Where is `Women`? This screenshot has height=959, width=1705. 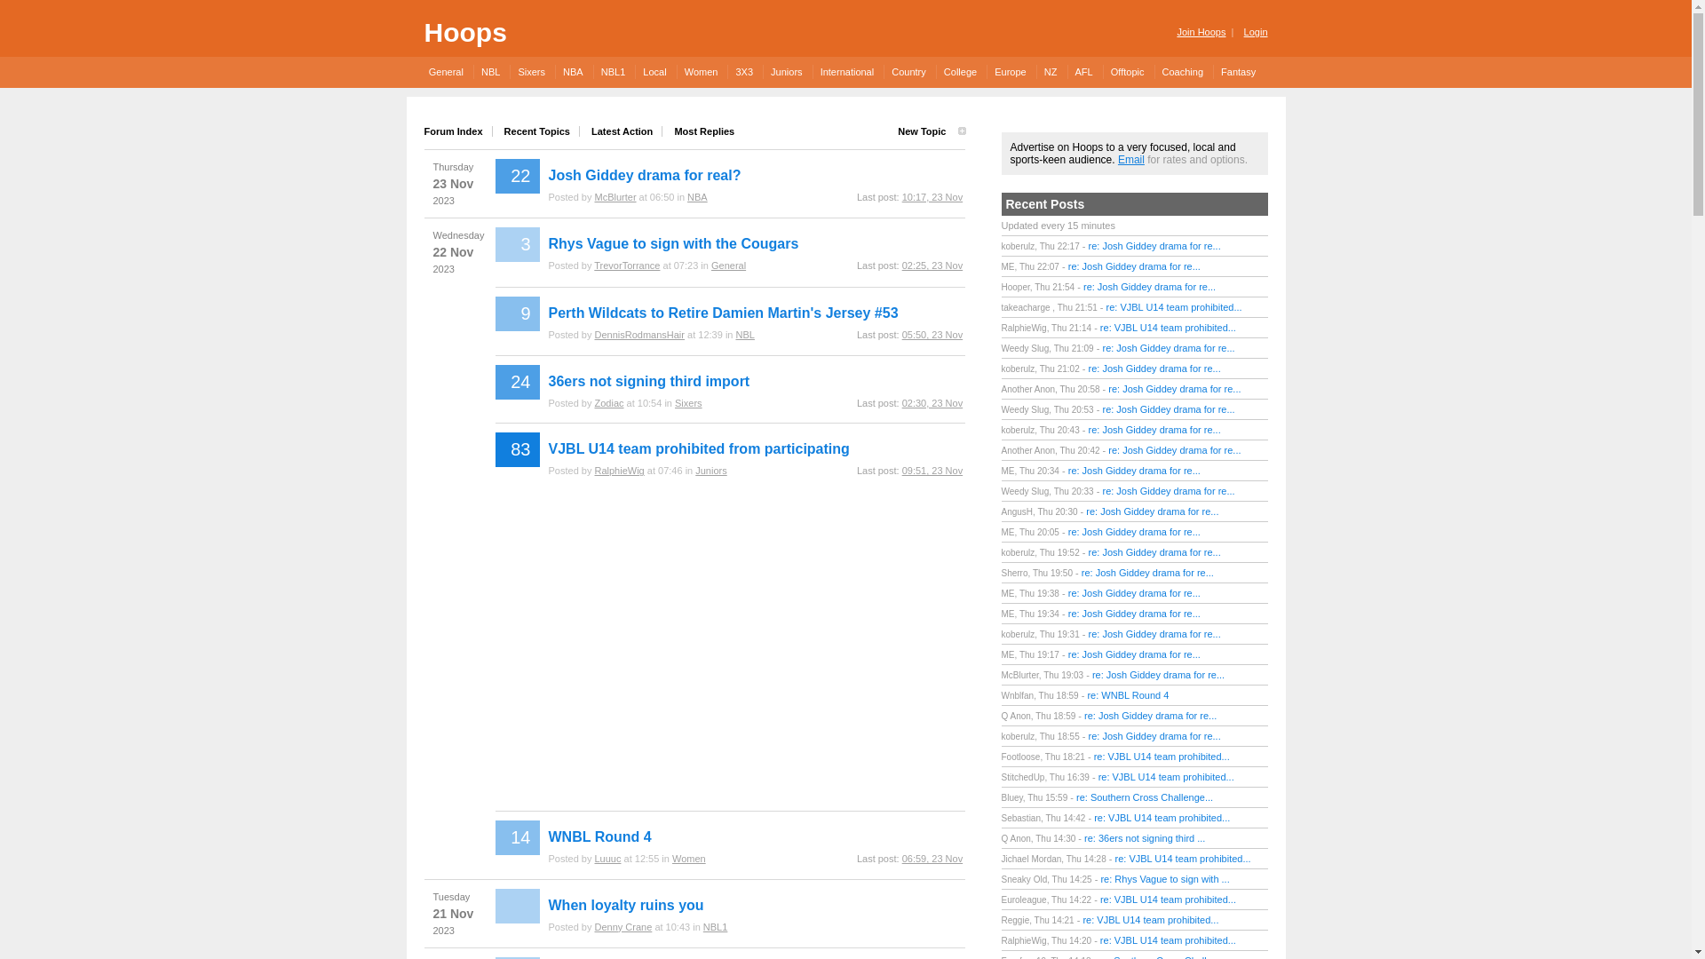
Women is located at coordinates (689, 859).